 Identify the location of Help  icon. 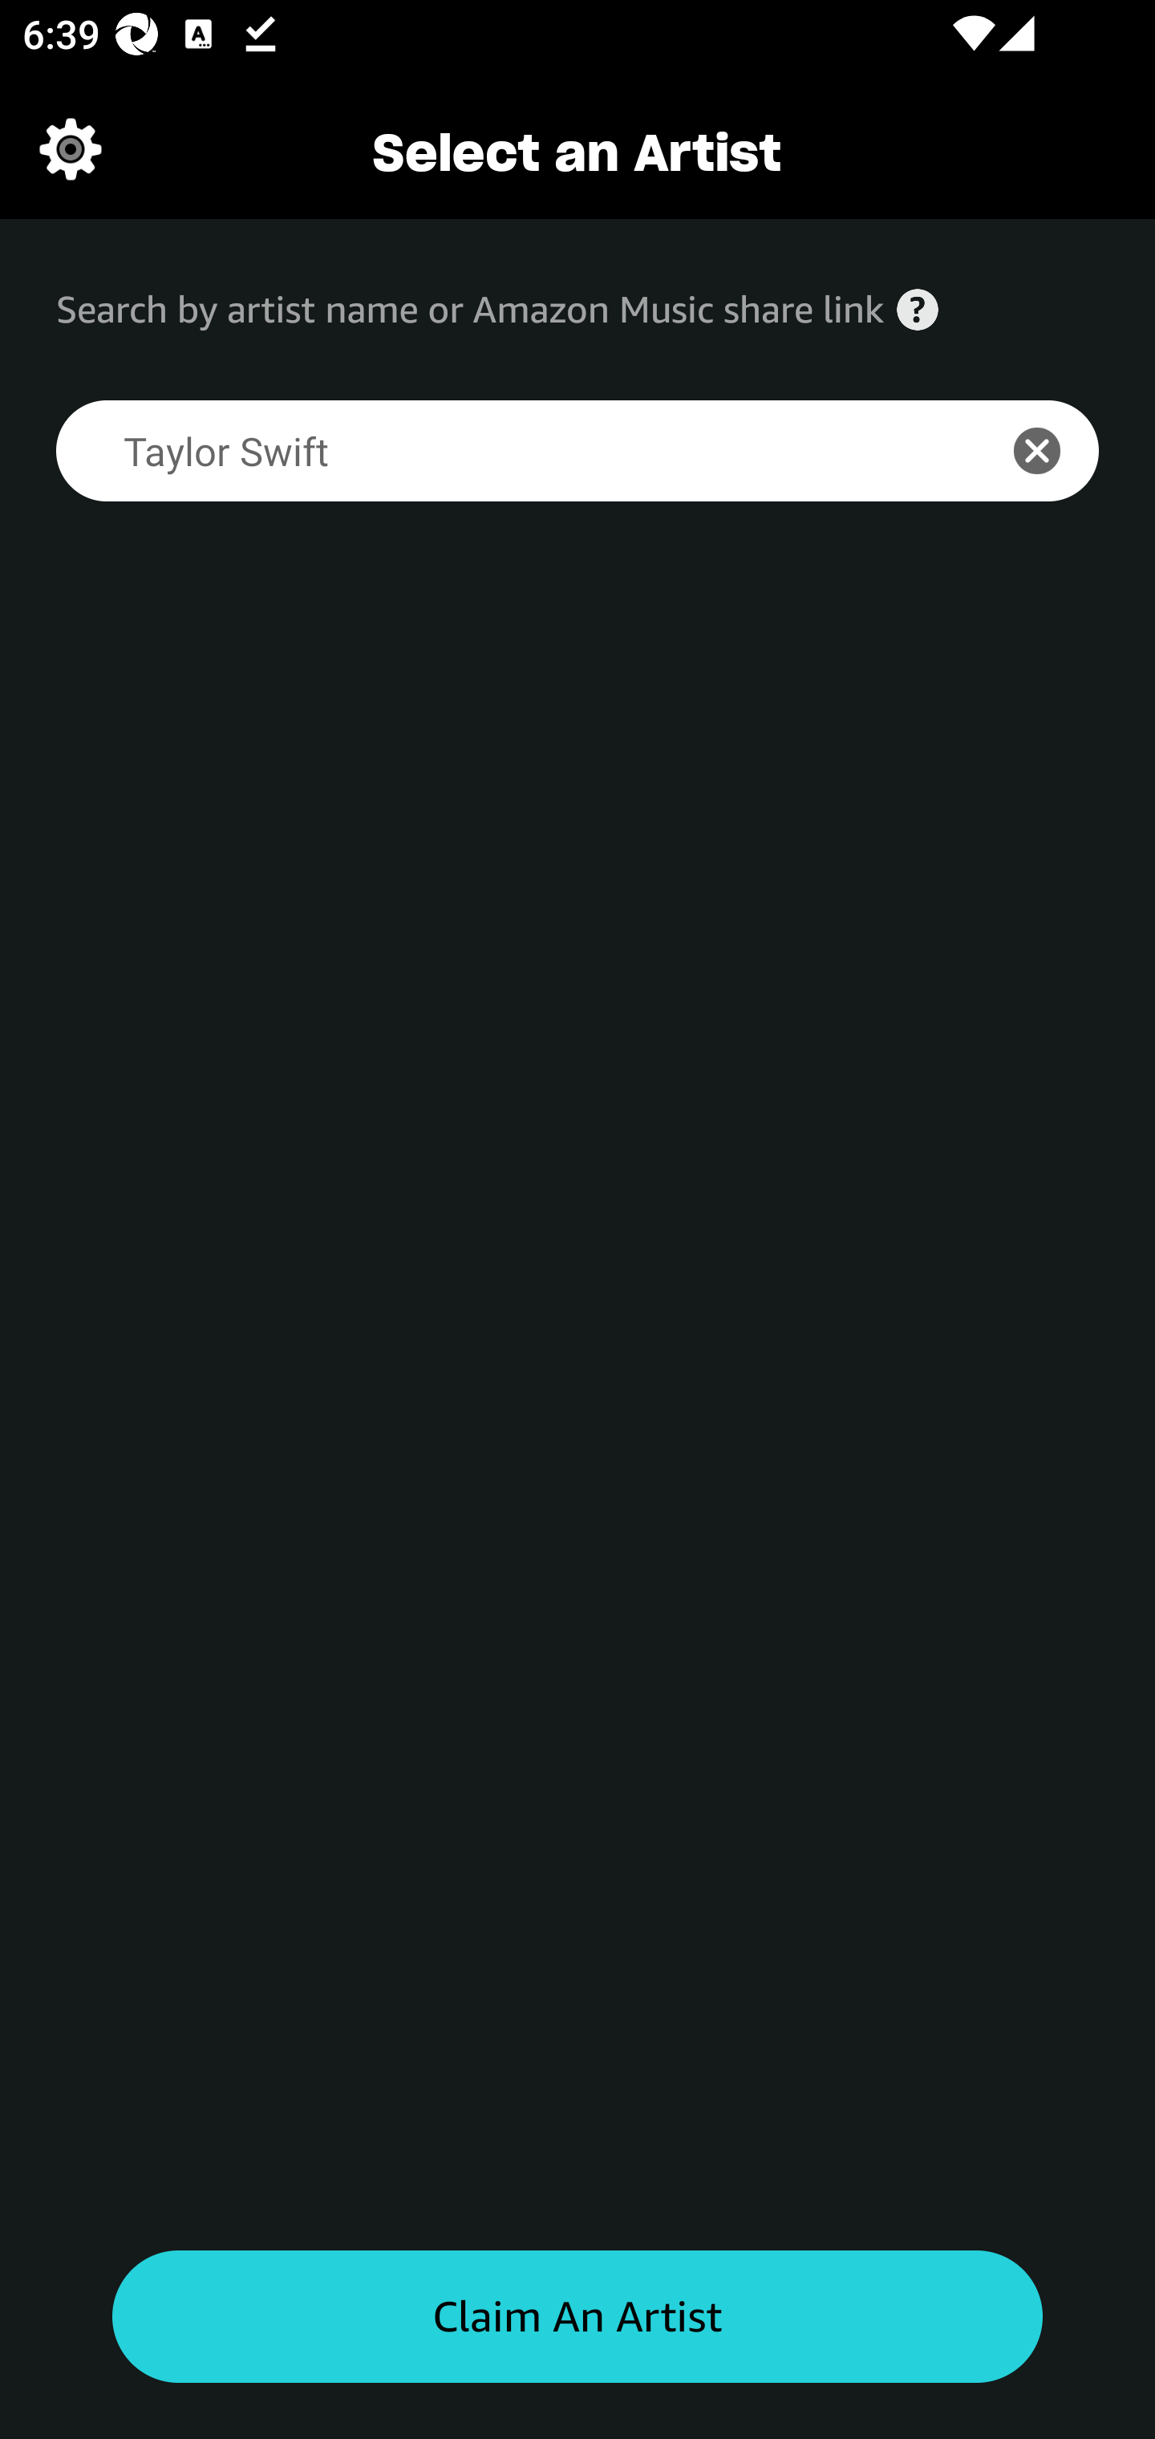
(918, 310).